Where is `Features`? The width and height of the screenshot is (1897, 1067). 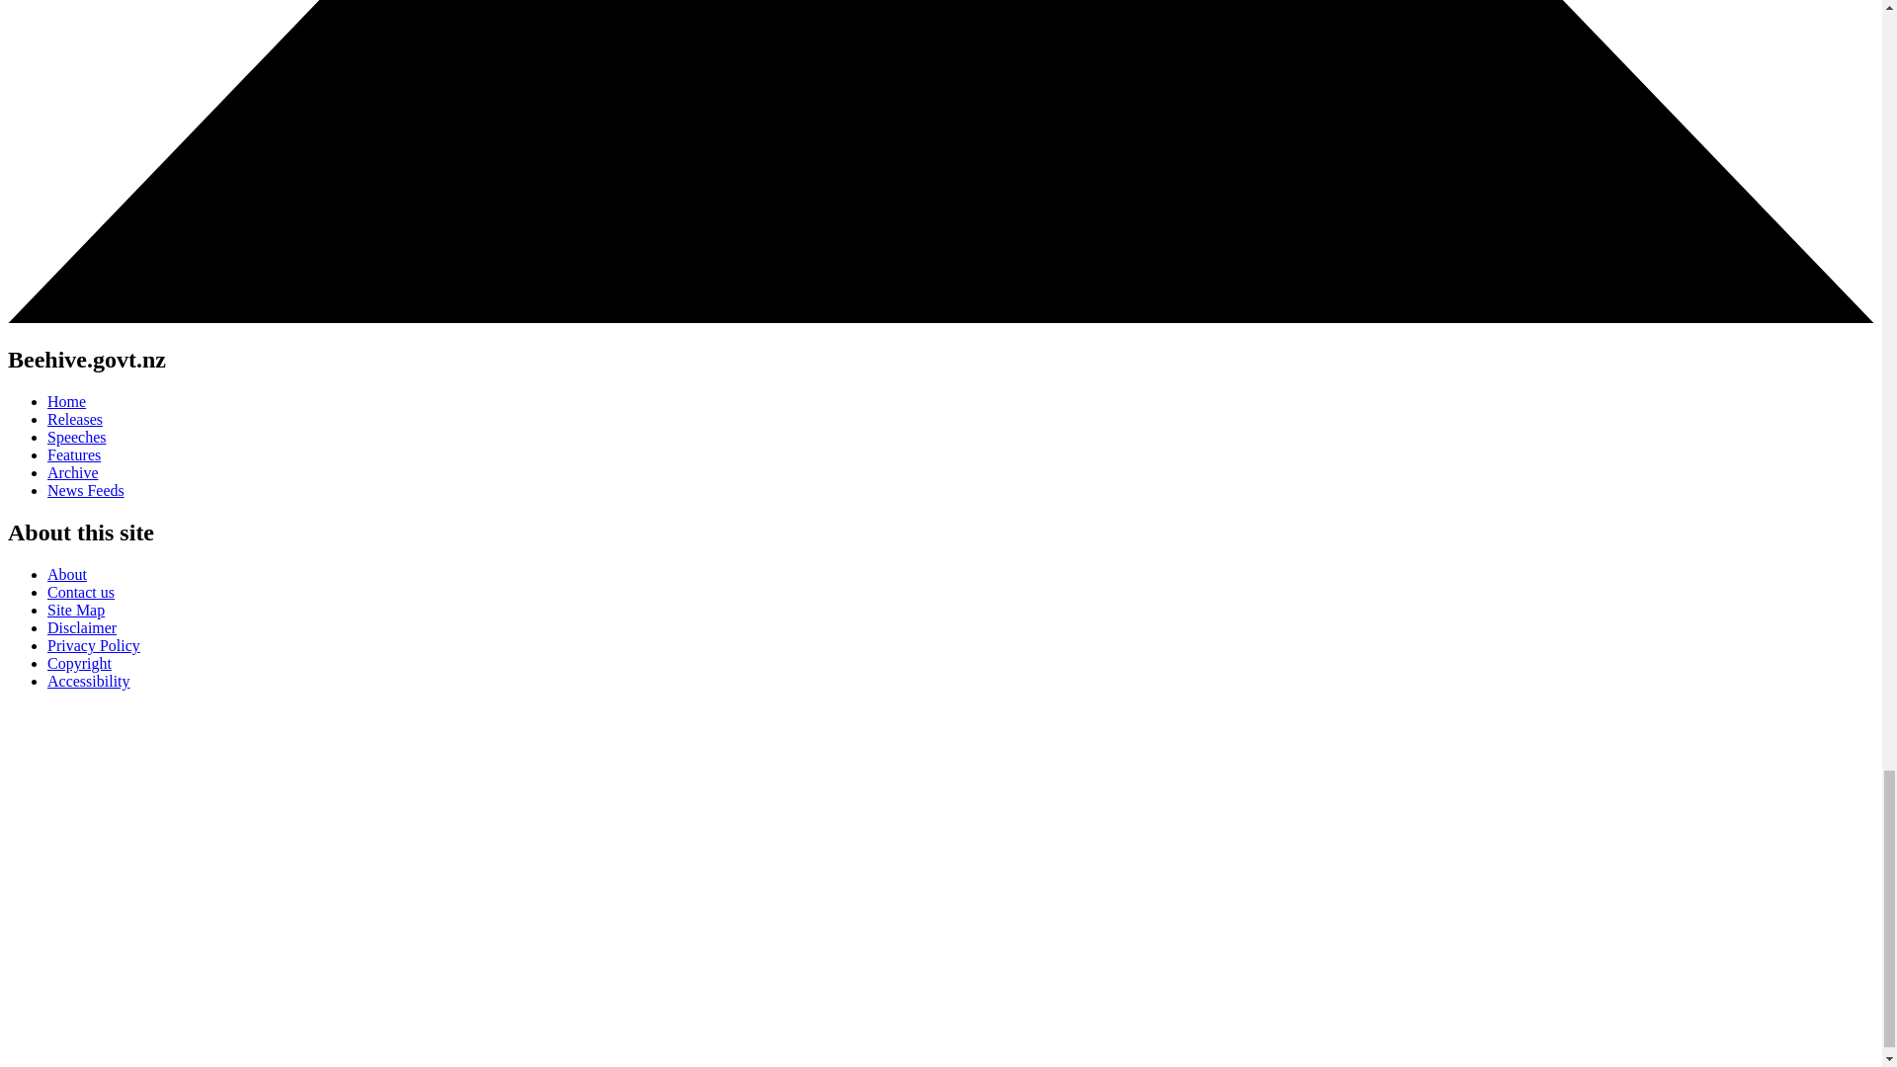 Features is located at coordinates (73, 454).